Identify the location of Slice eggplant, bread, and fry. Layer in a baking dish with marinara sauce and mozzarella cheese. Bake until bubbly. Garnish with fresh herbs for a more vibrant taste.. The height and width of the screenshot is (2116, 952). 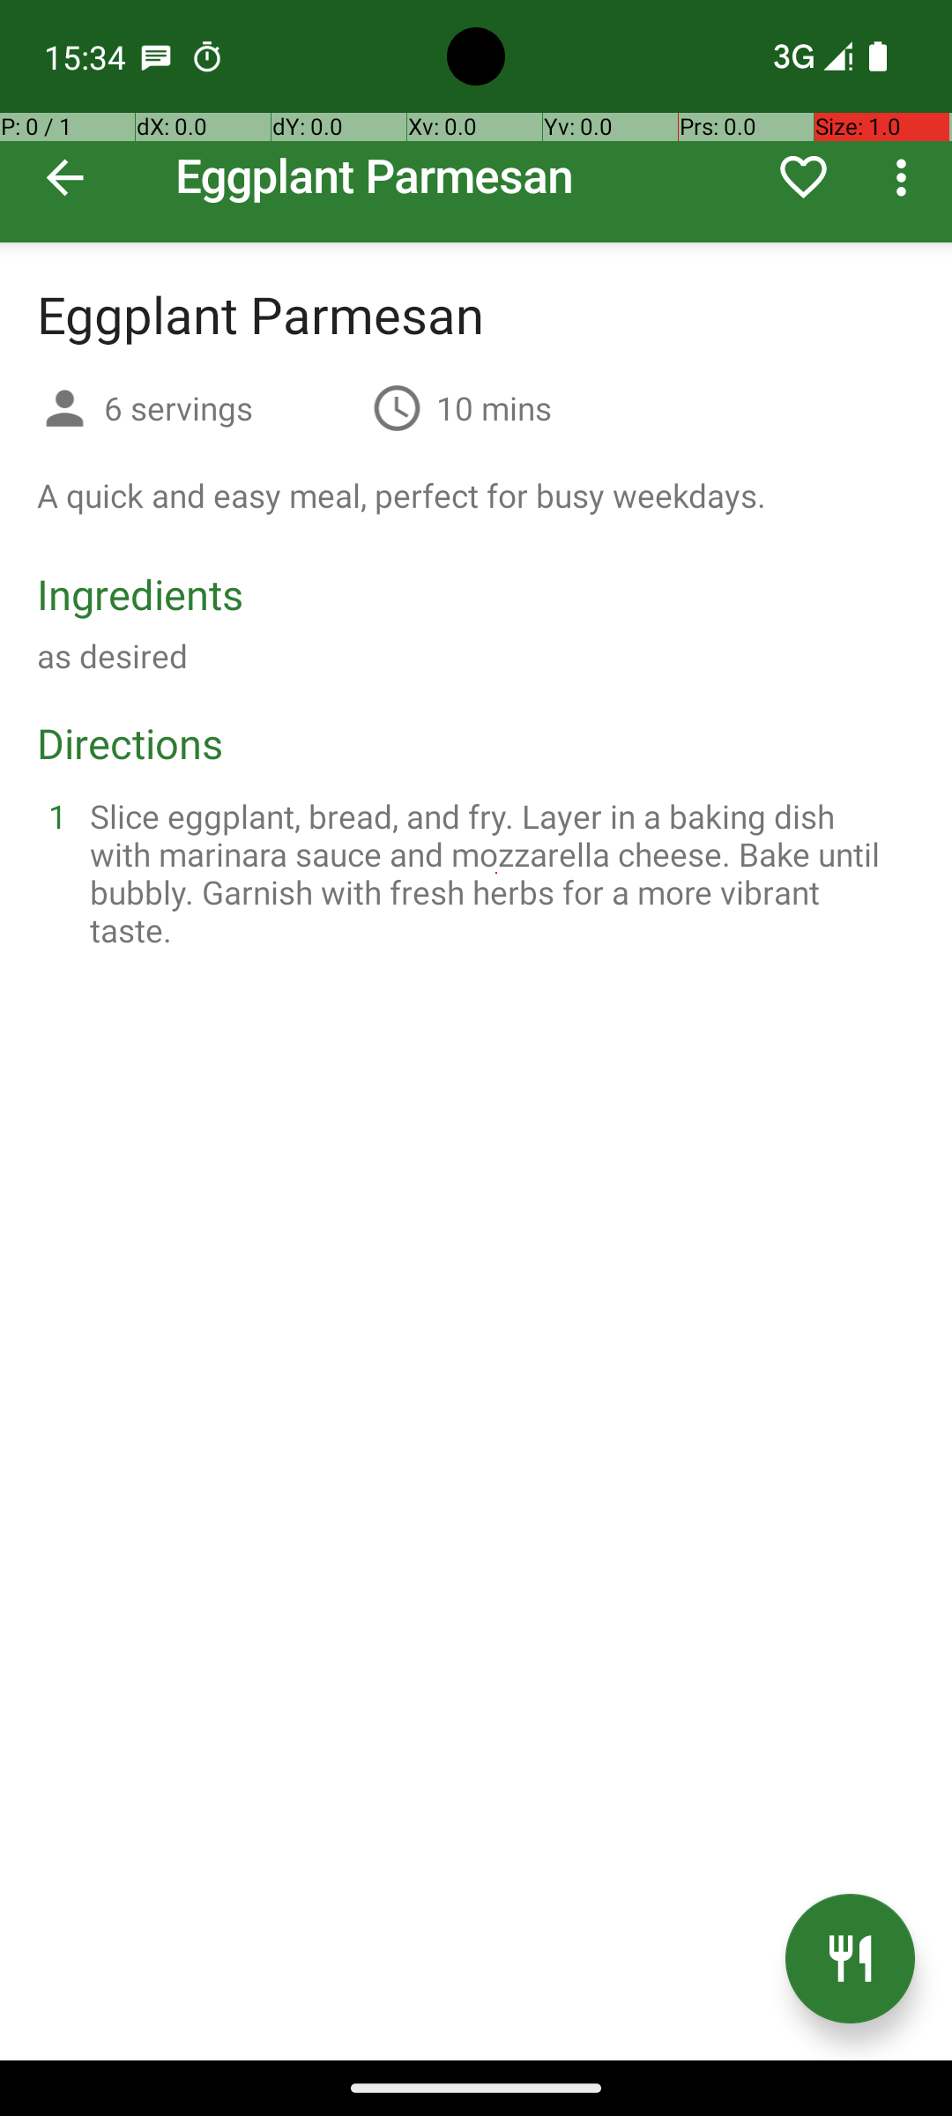
(497, 873).